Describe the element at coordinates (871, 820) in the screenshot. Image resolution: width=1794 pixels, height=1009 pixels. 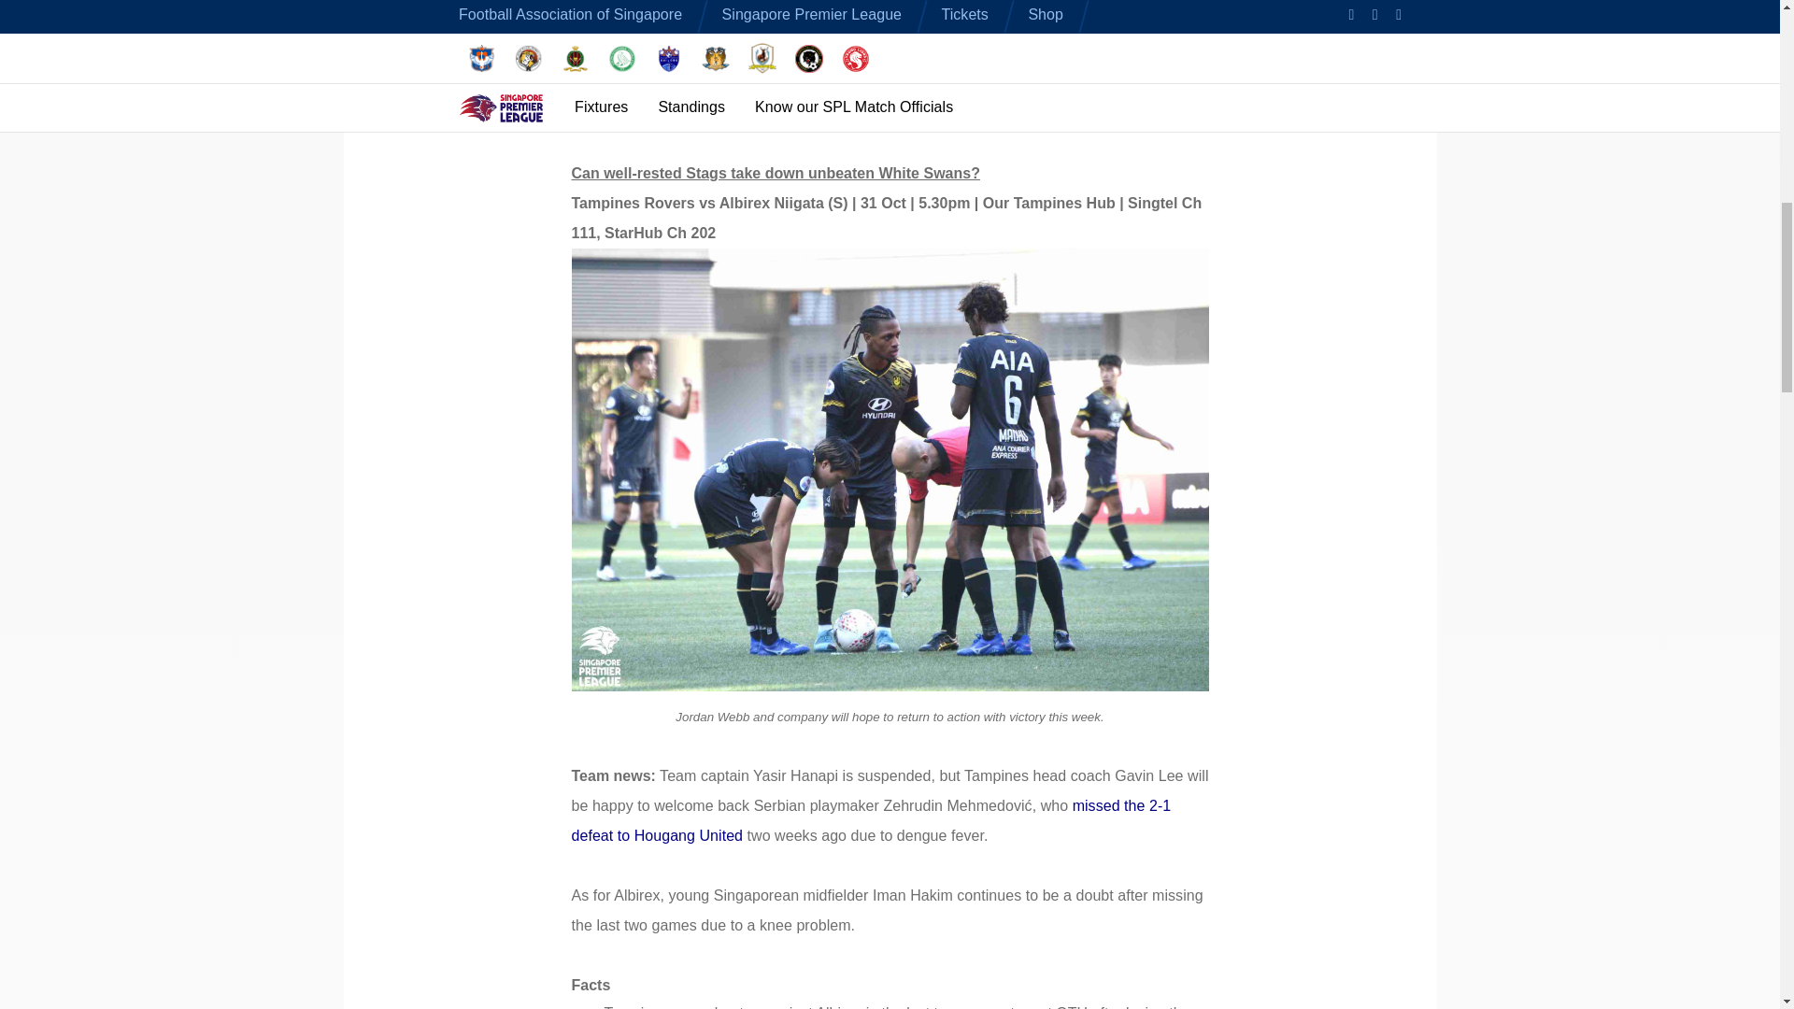
I see `missed the 2-1 defeat to Hougang United` at that location.